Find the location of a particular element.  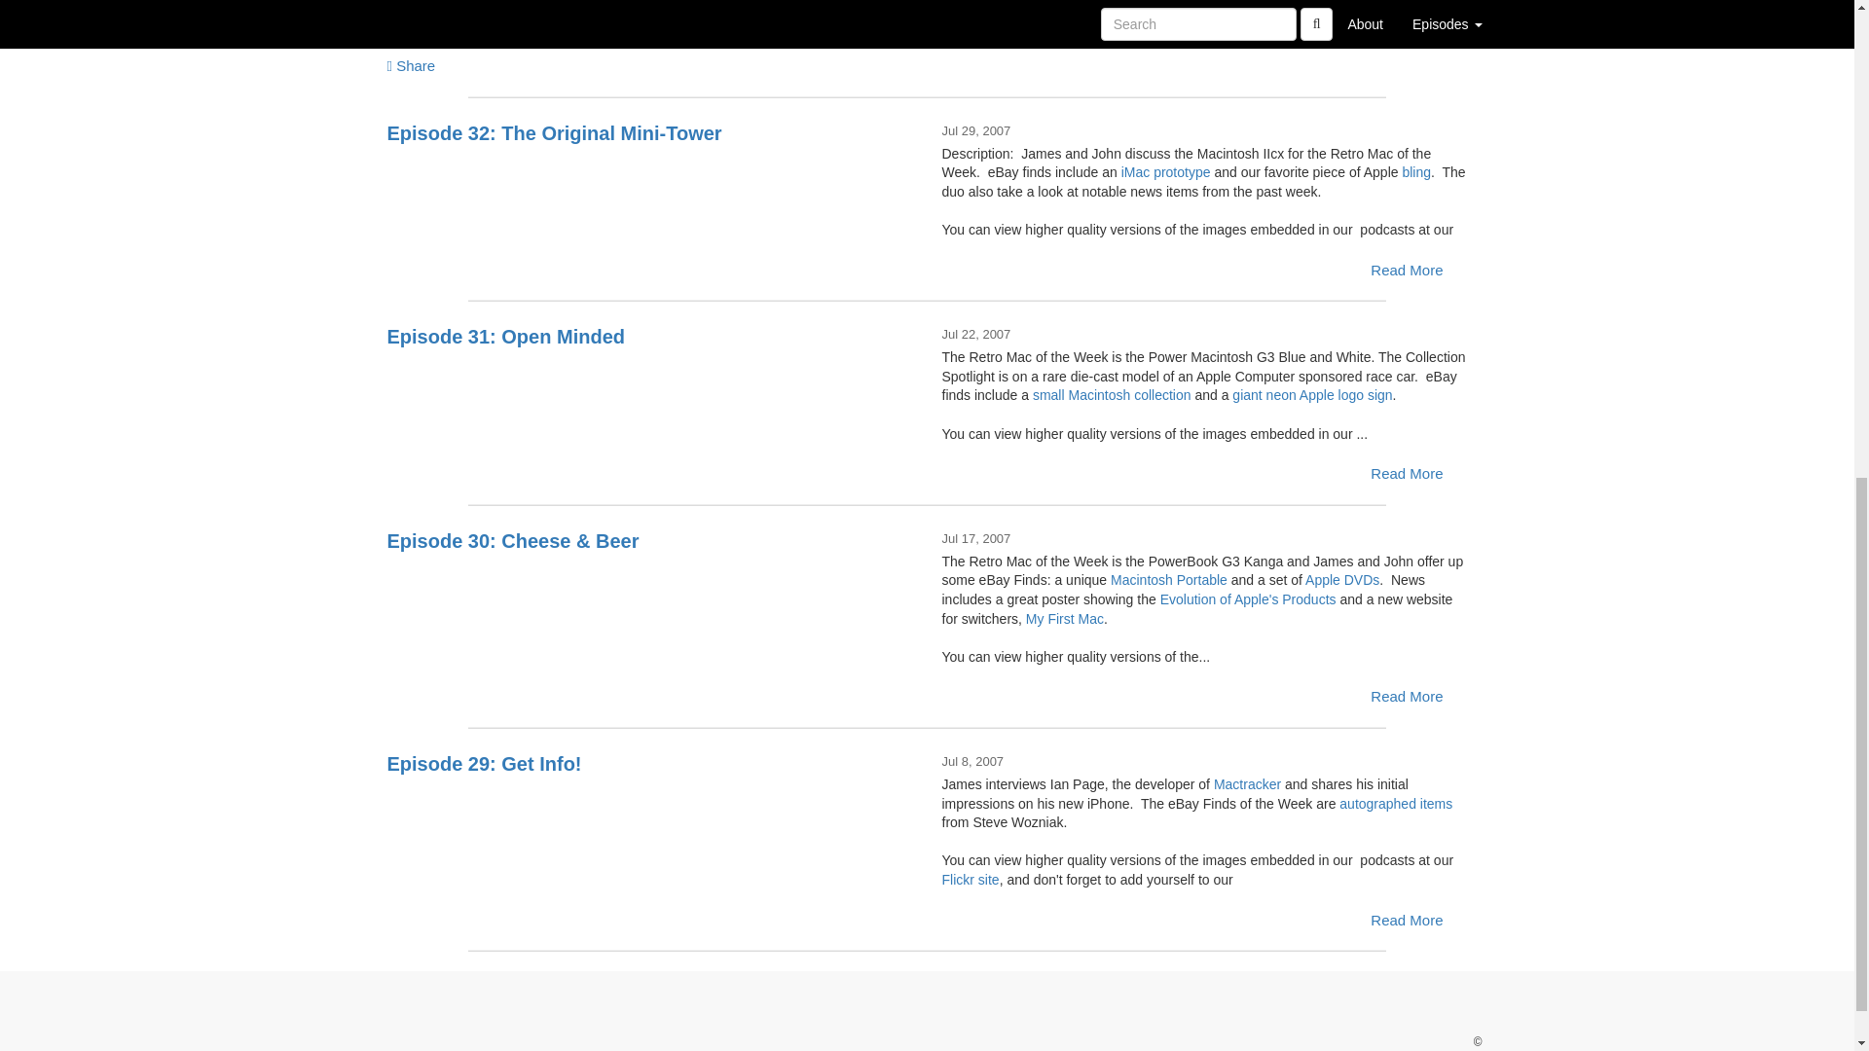

Episode 32: The Original Mini-Tower is located at coordinates (650, 191).